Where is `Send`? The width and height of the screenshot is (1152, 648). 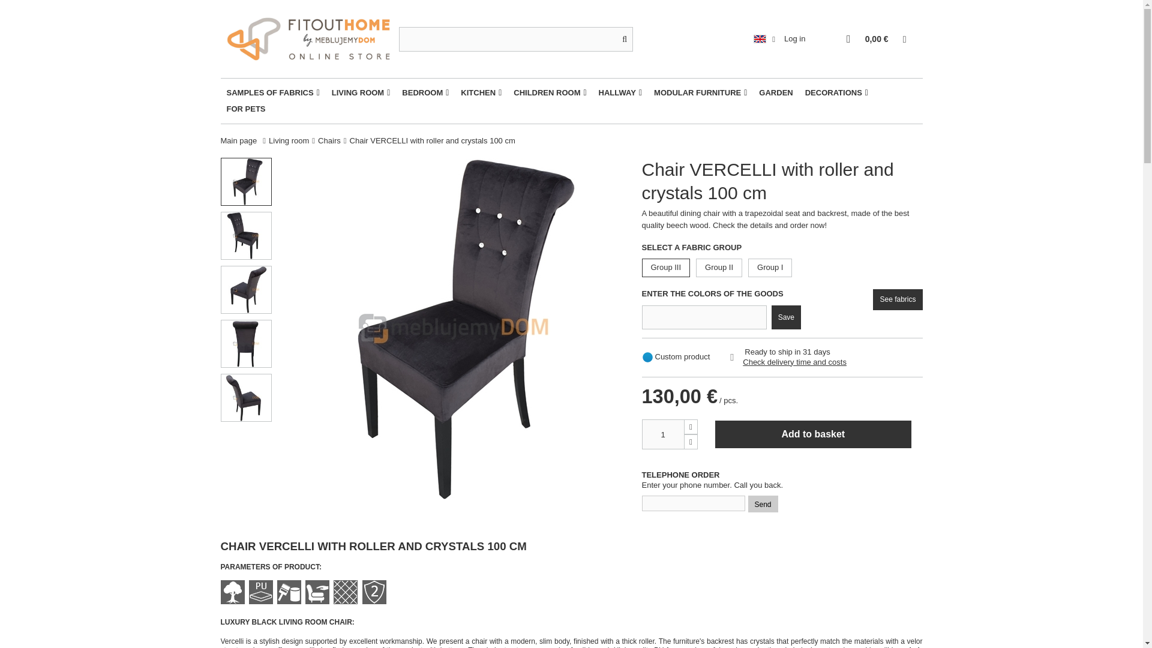 Send is located at coordinates (763, 504).